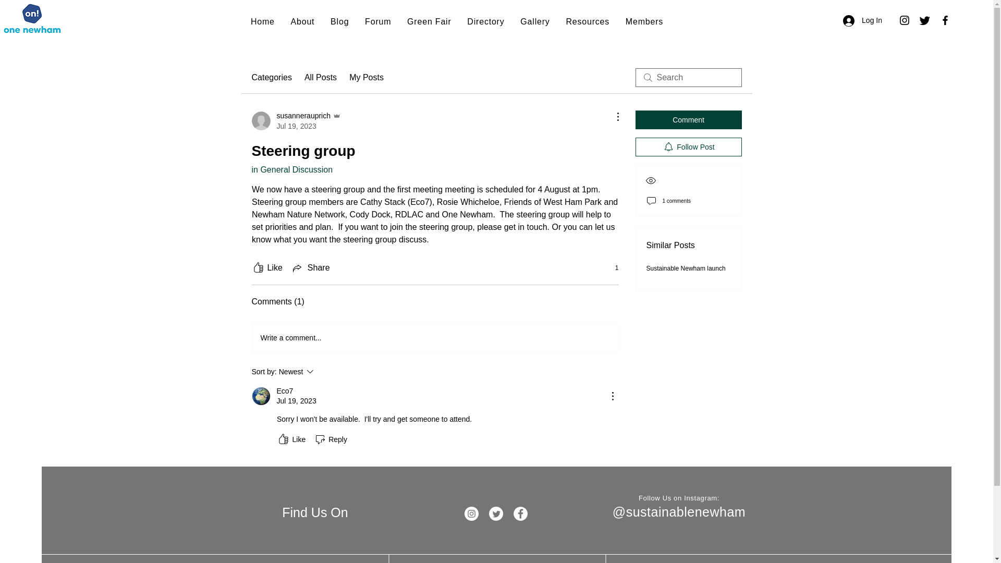 This screenshot has height=563, width=1001. I want to click on About, so click(302, 21).